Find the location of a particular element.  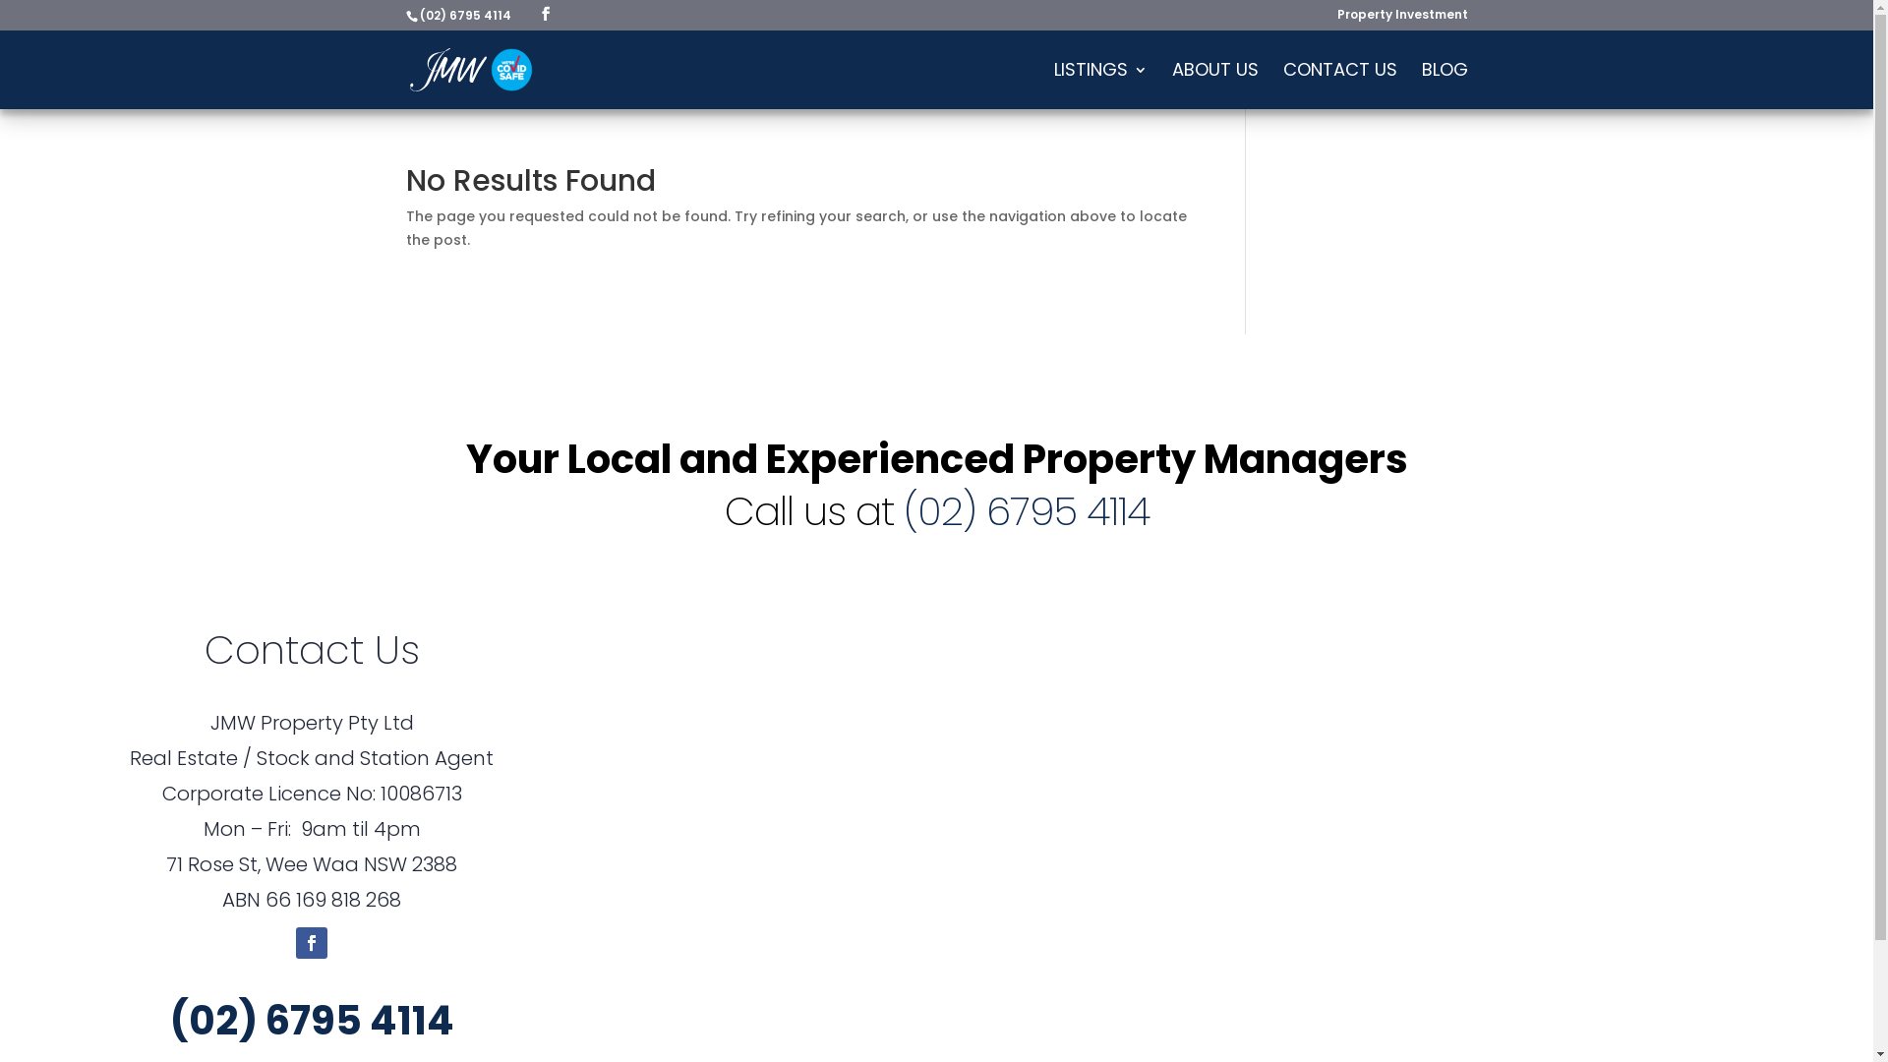

ABOUT US is located at coordinates (1215, 87).